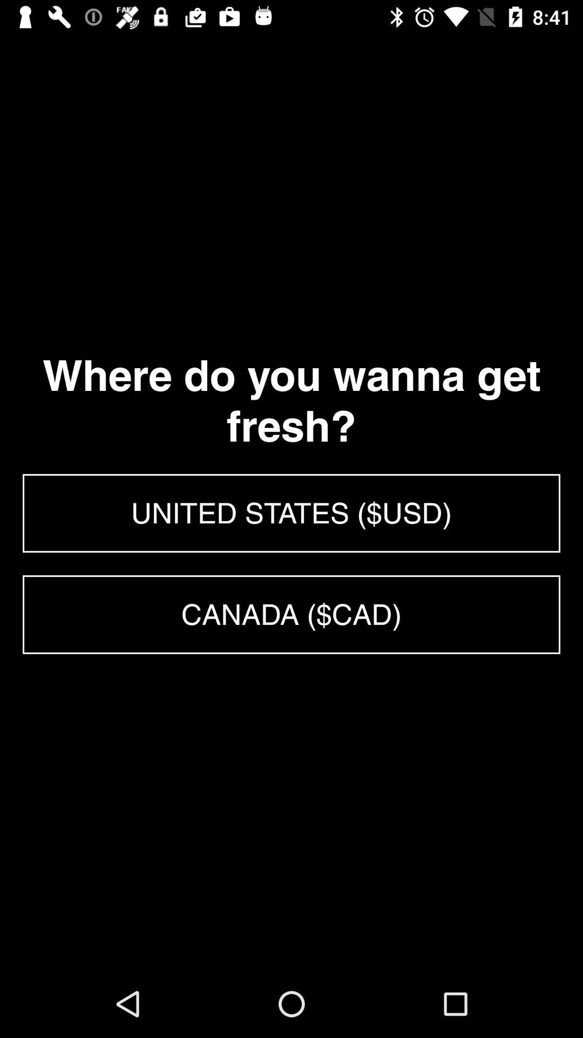  Describe the element at coordinates (291, 614) in the screenshot. I see `tap the canada ($cad)` at that location.